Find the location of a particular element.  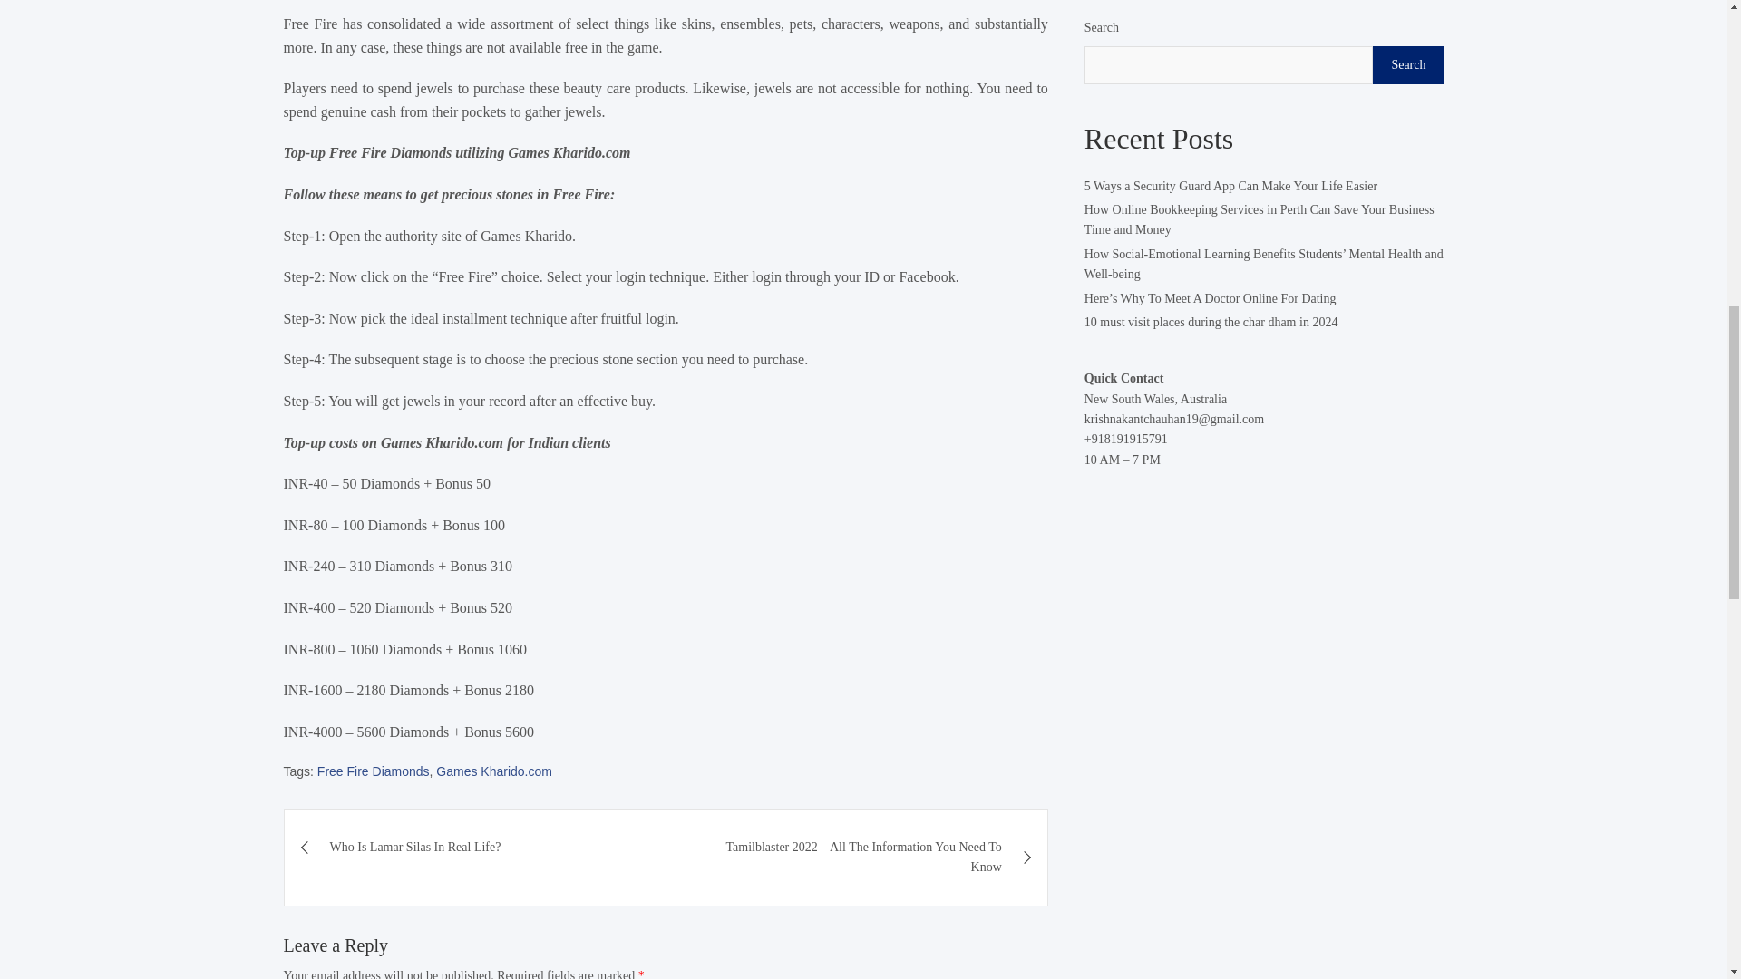

Free Fire Diamonds is located at coordinates (374, 771).